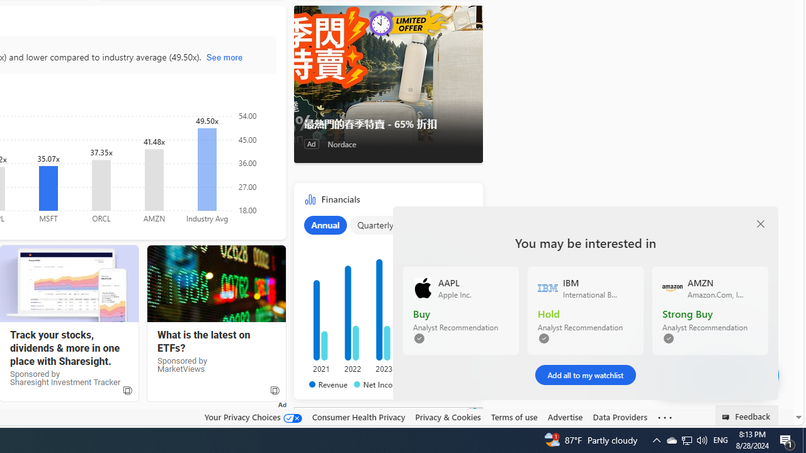 Image resolution: width=806 pixels, height=453 pixels. I want to click on Class: oneFooter_seeMore-DS-EntryPoint1-1, so click(665, 417).